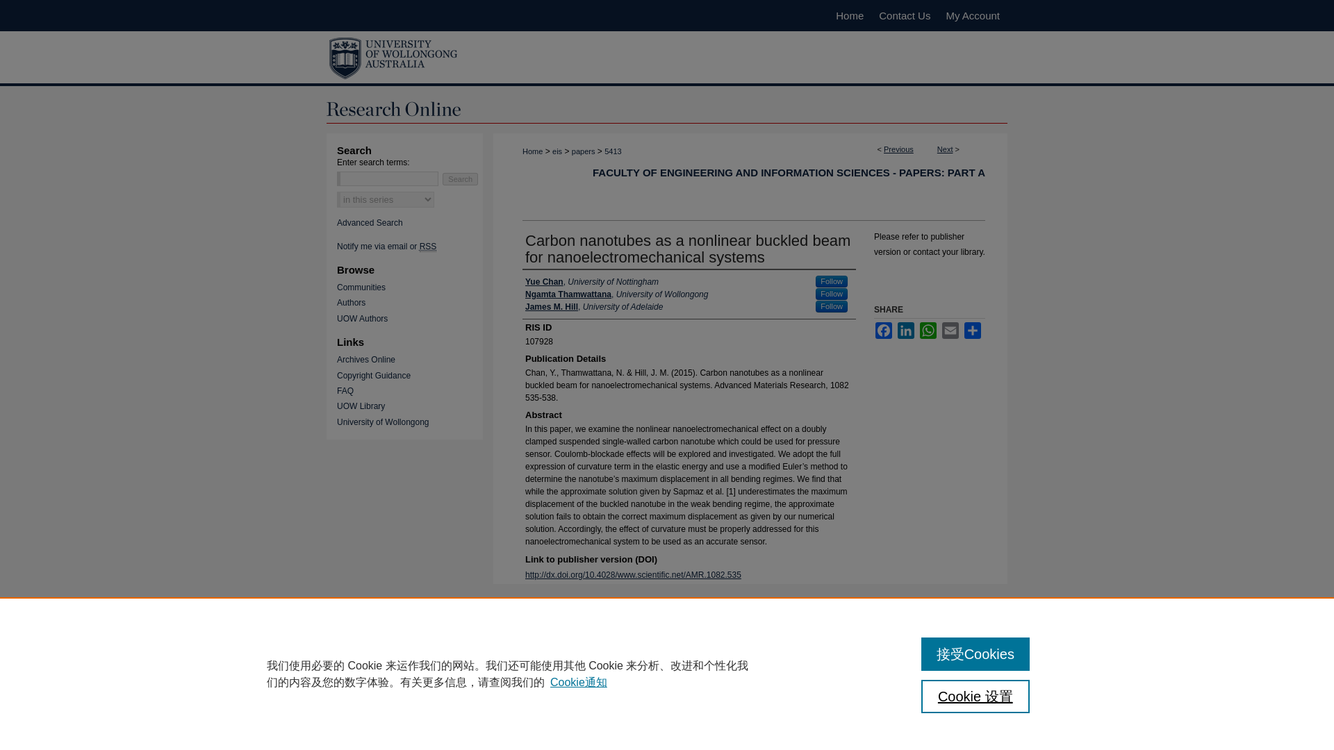 The image size is (1334, 750). What do you see at coordinates (831, 294) in the screenshot?
I see `Follow` at bounding box center [831, 294].